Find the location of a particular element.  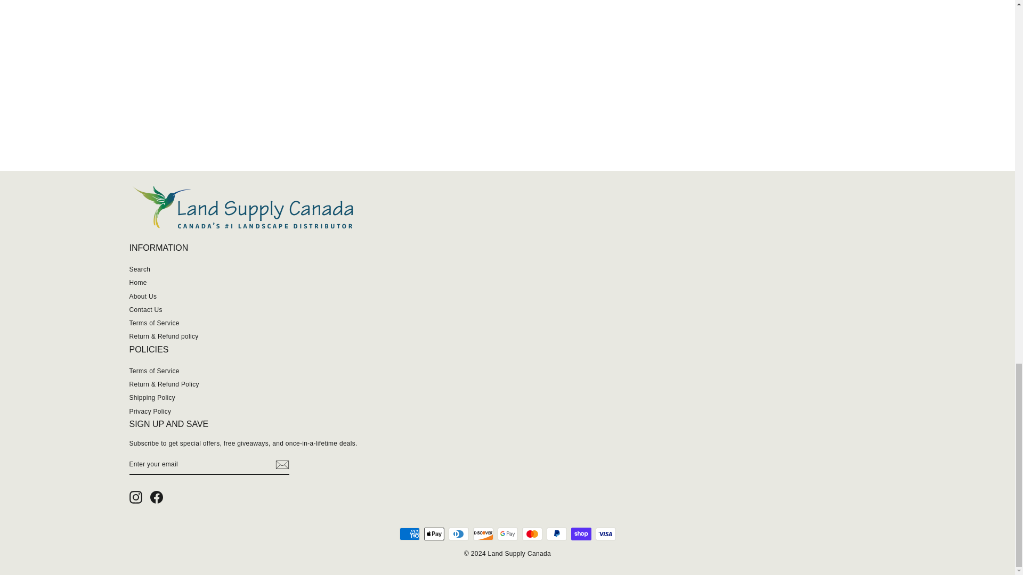

Apple Pay is located at coordinates (434, 533).